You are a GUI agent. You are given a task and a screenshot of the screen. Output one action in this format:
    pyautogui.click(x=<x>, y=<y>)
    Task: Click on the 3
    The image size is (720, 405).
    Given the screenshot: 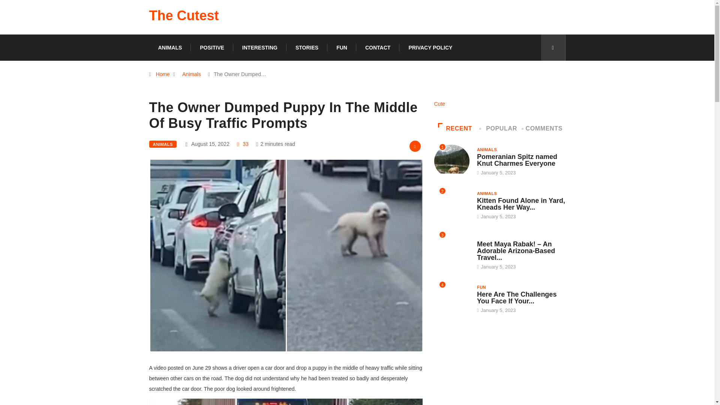 What is the action you would take?
    pyautogui.click(x=451, y=249)
    